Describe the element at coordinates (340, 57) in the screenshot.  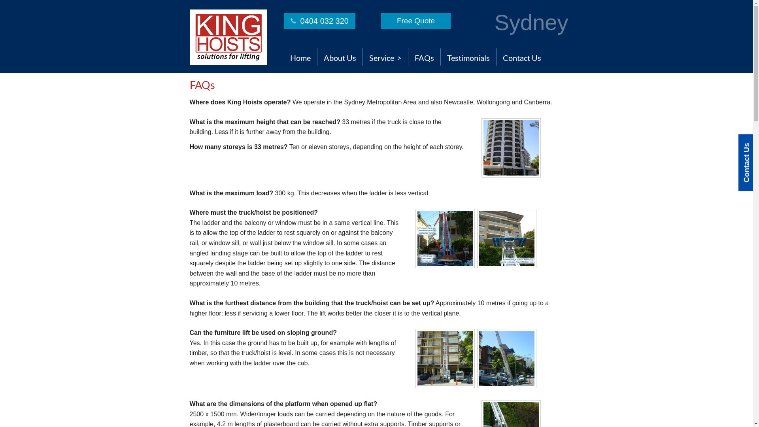
I see `About Us` at that location.